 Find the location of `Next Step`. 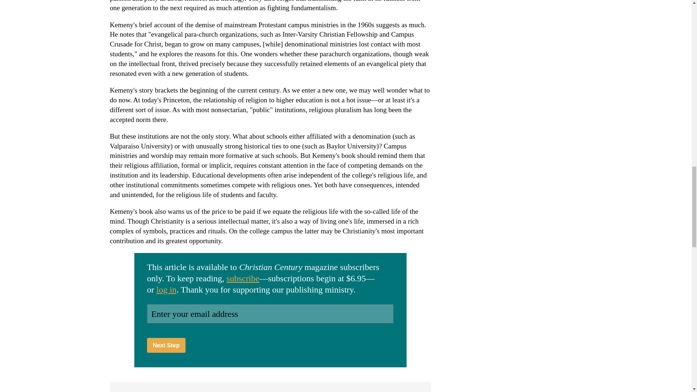

Next Step is located at coordinates (166, 345).